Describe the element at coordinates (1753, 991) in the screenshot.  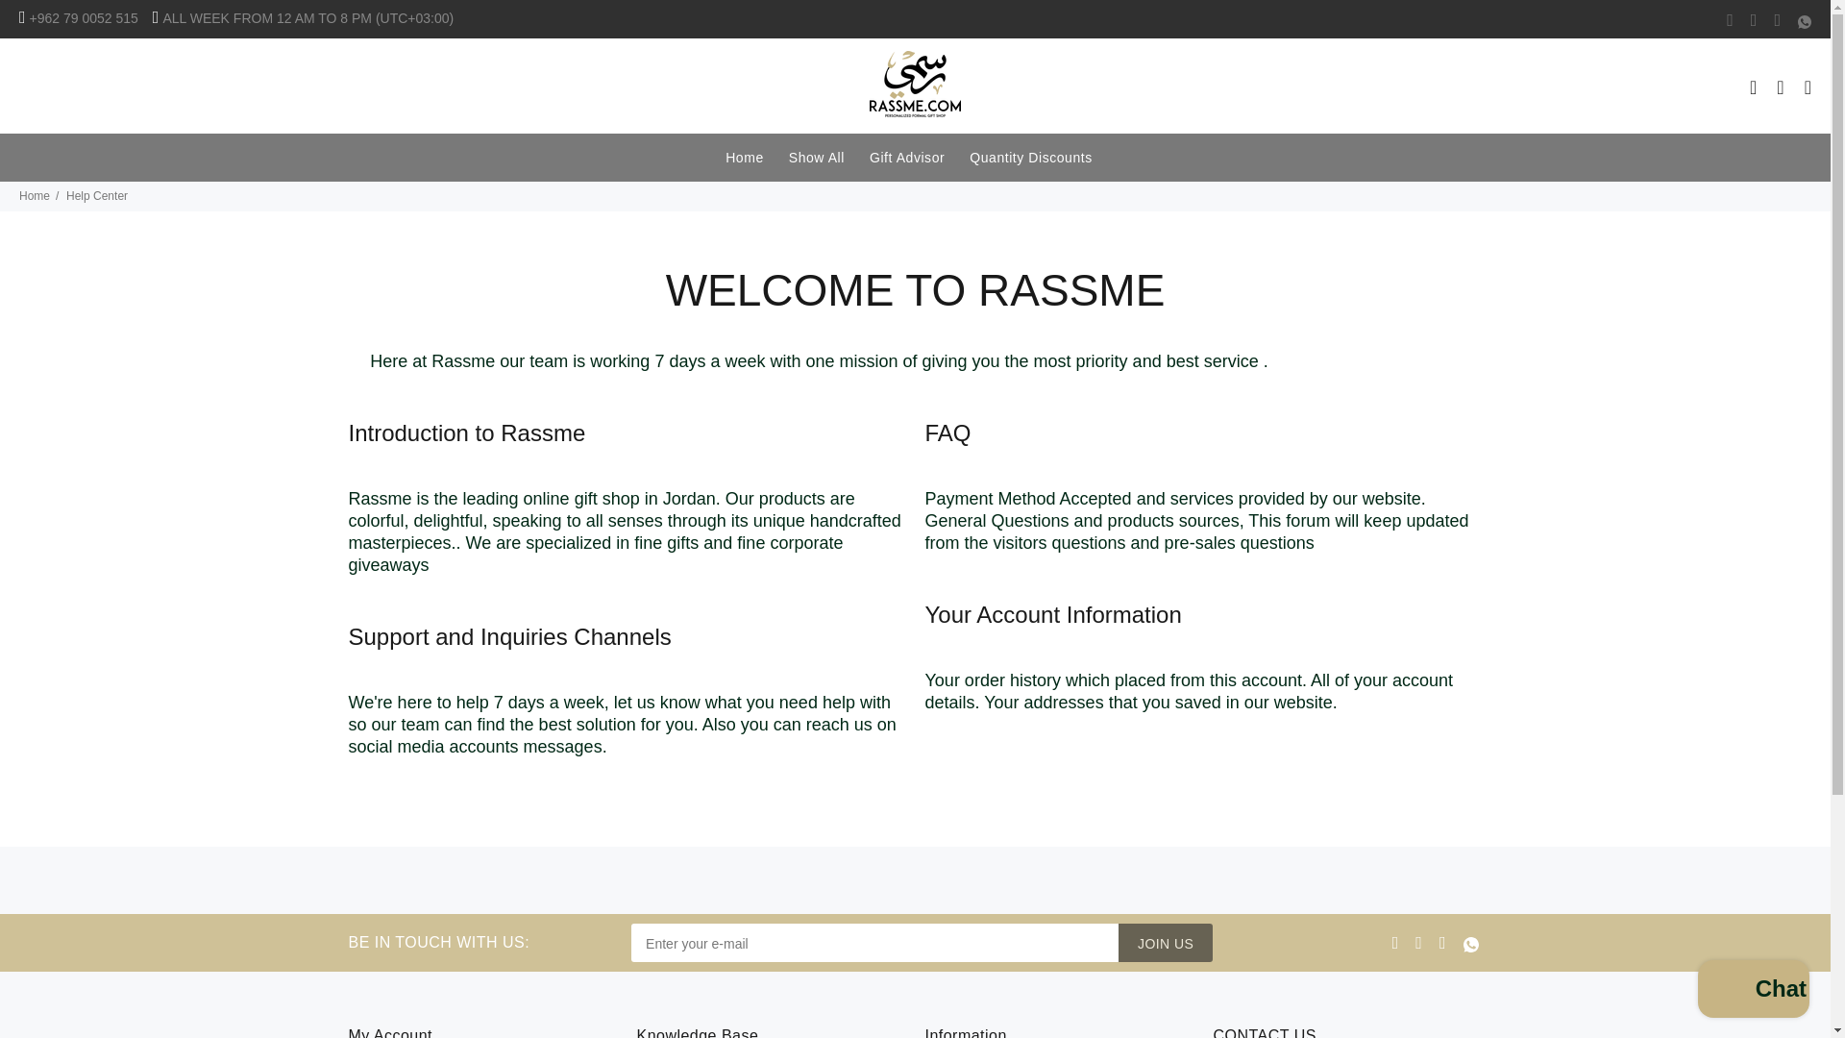
I see `Shopify online store chat` at that location.